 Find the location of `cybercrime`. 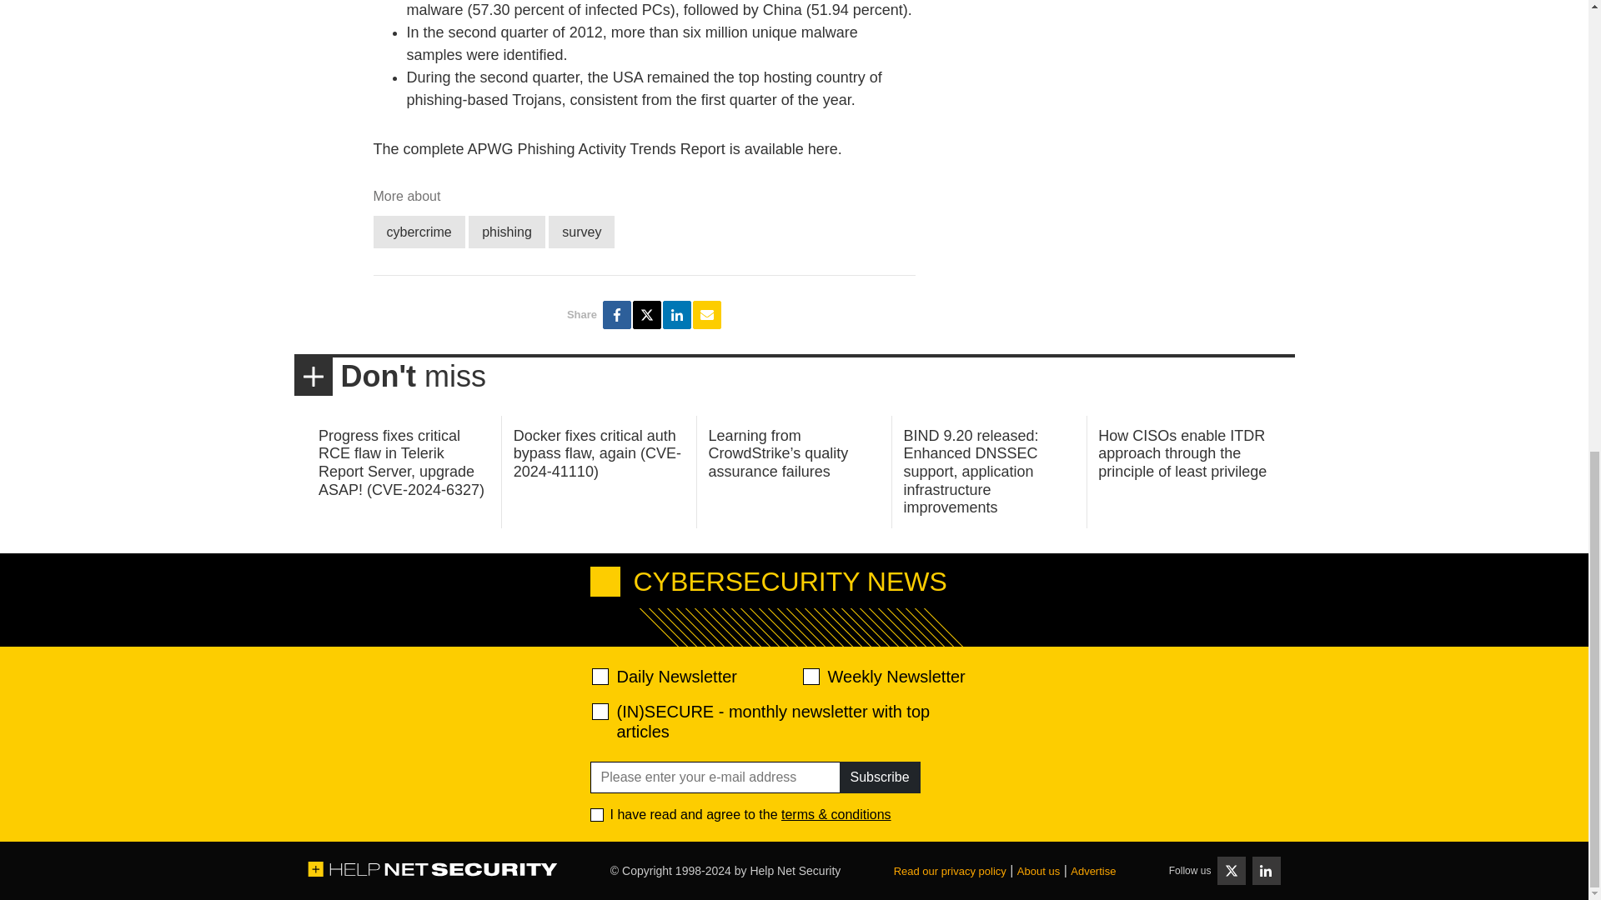

cybercrime is located at coordinates (419, 232).